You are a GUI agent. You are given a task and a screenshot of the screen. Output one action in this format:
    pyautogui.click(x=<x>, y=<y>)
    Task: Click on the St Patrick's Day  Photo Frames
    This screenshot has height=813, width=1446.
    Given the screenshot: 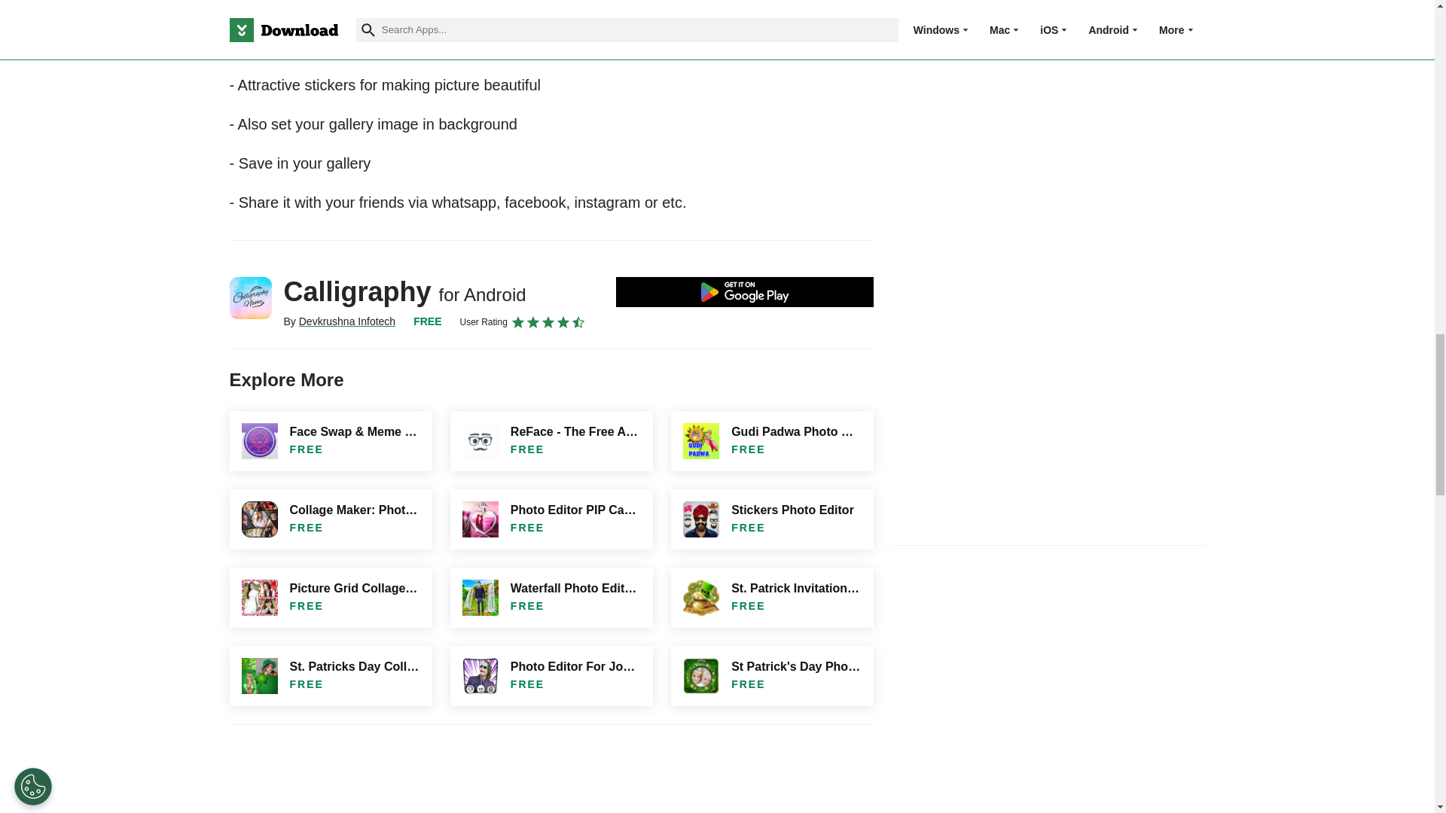 What is the action you would take?
    pyautogui.click(x=771, y=676)
    